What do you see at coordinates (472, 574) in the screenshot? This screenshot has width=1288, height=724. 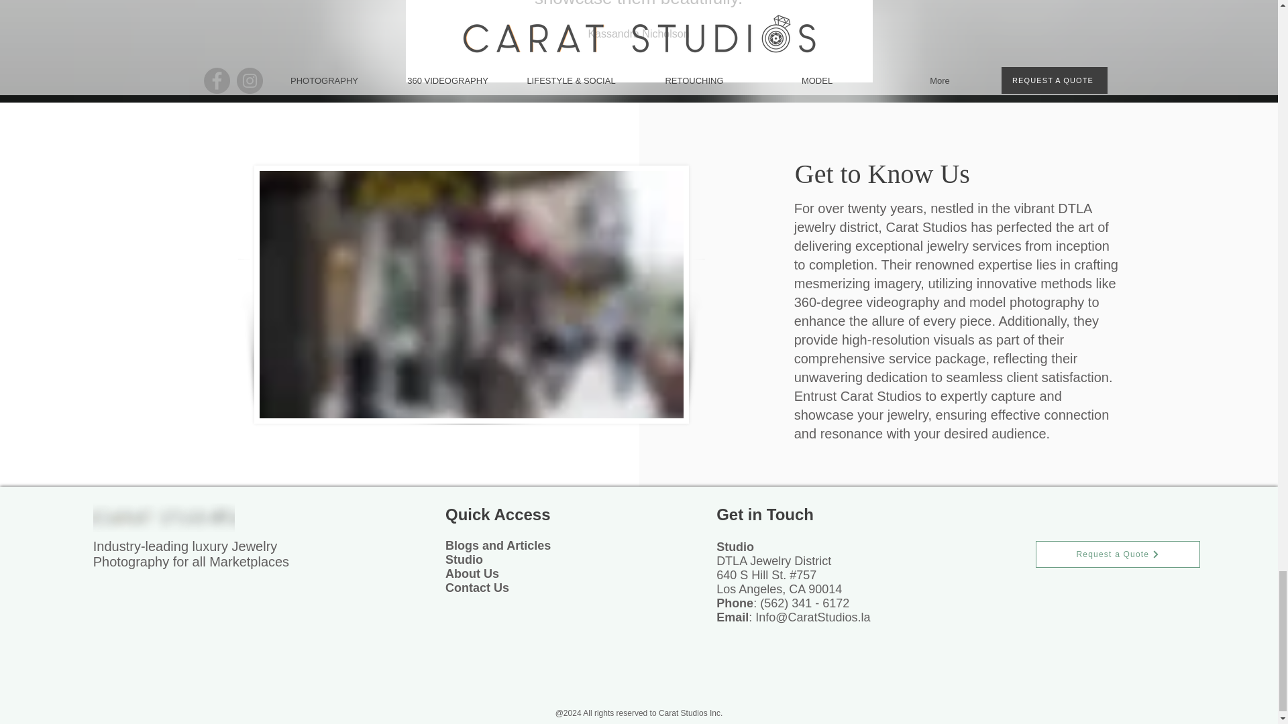 I see `About Us` at bounding box center [472, 574].